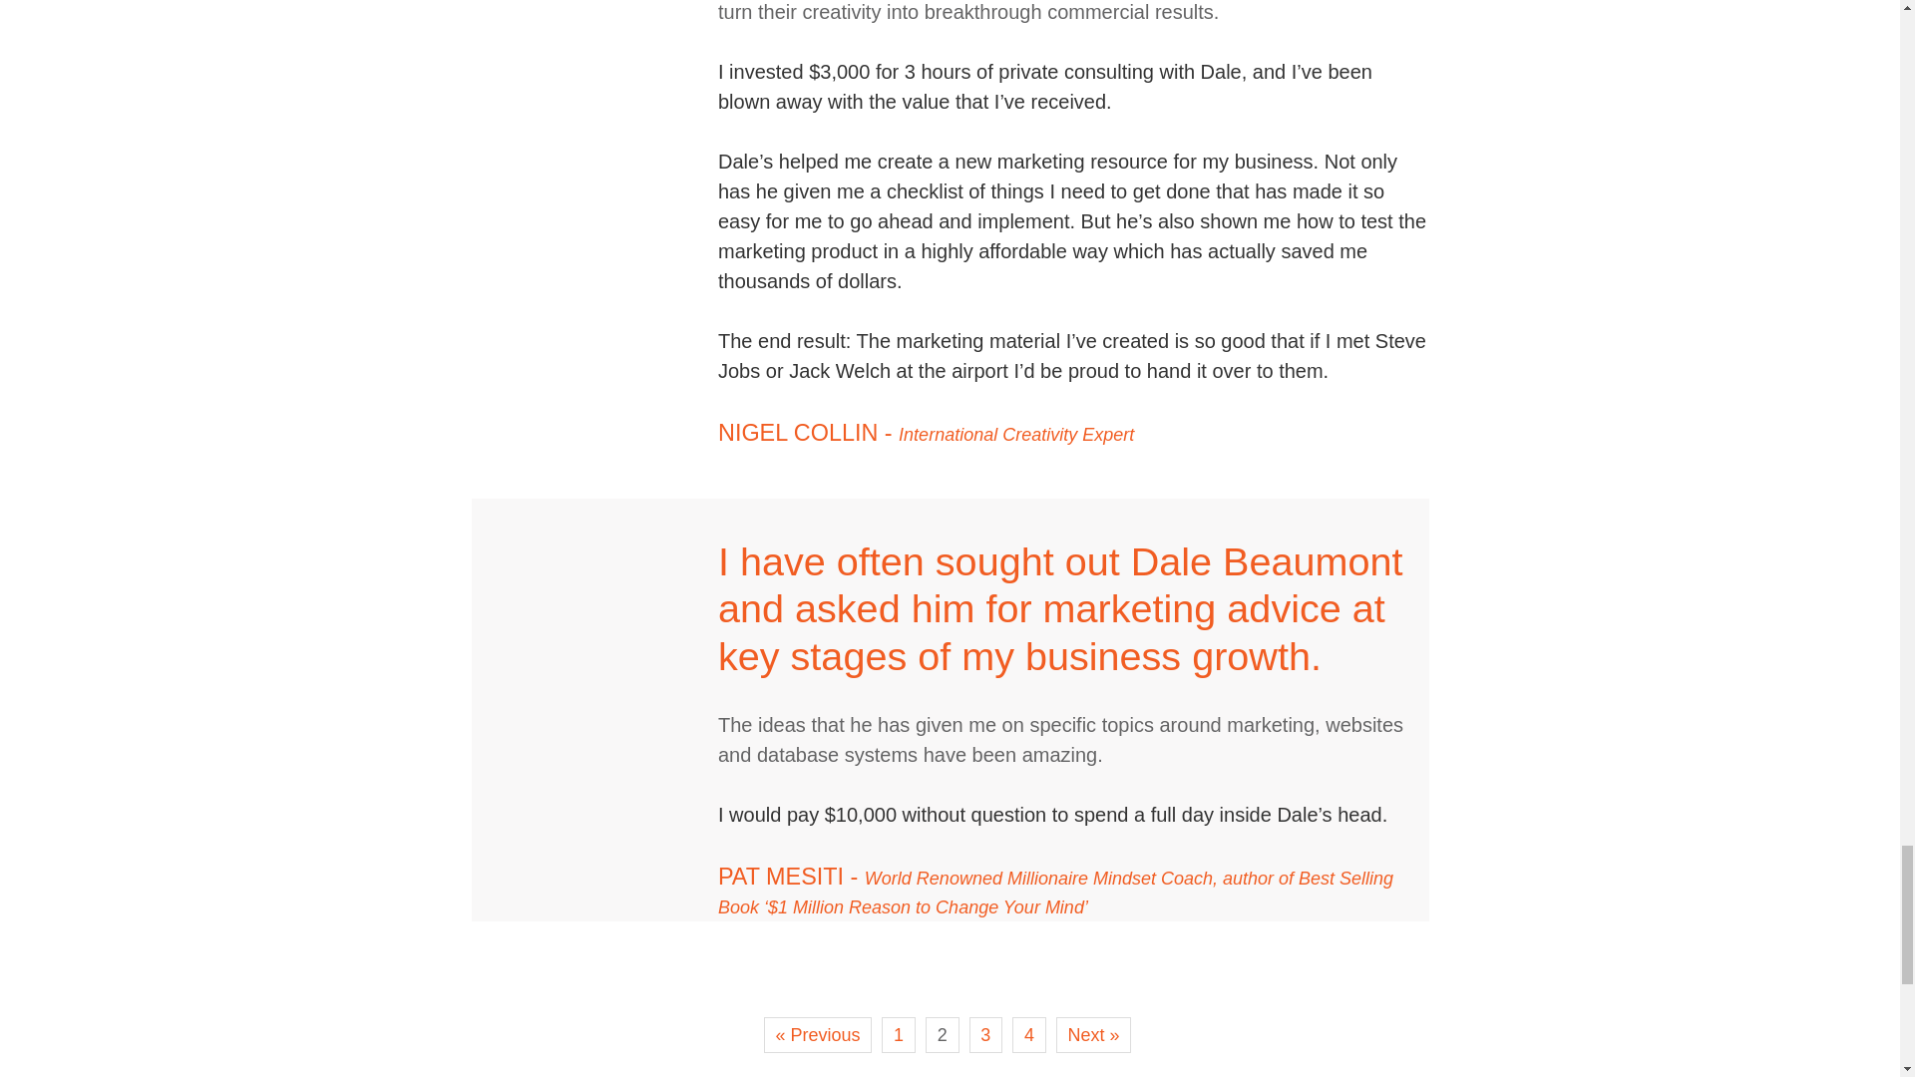 This screenshot has height=1077, width=1915. Describe the element at coordinates (1029, 1035) in the screenshot. I see `4` at that location.